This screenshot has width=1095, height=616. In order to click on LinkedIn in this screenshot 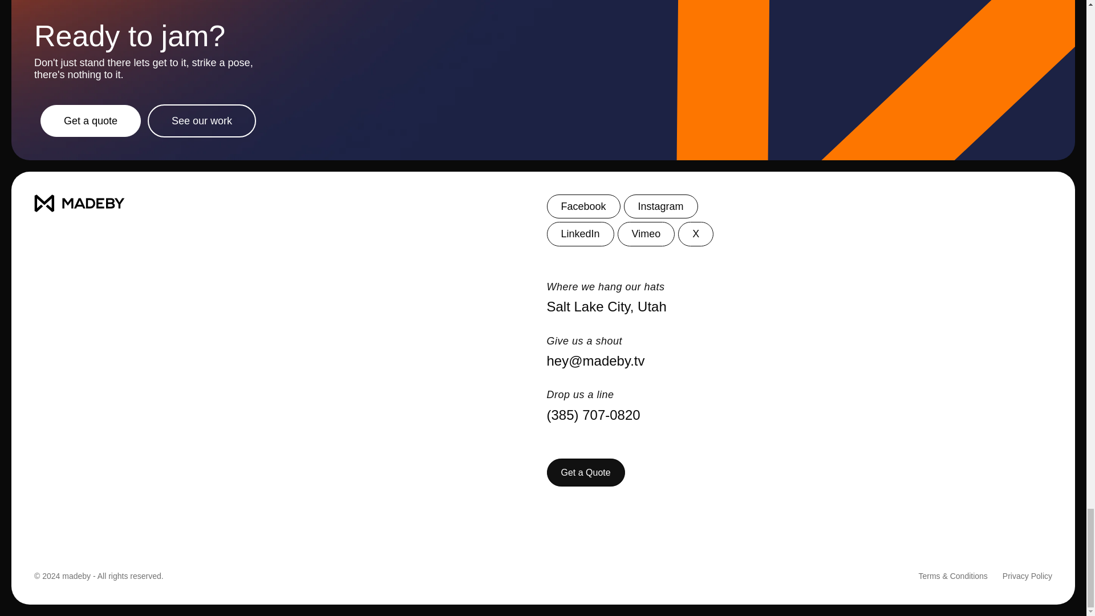, I will do `click(579, 233)`.